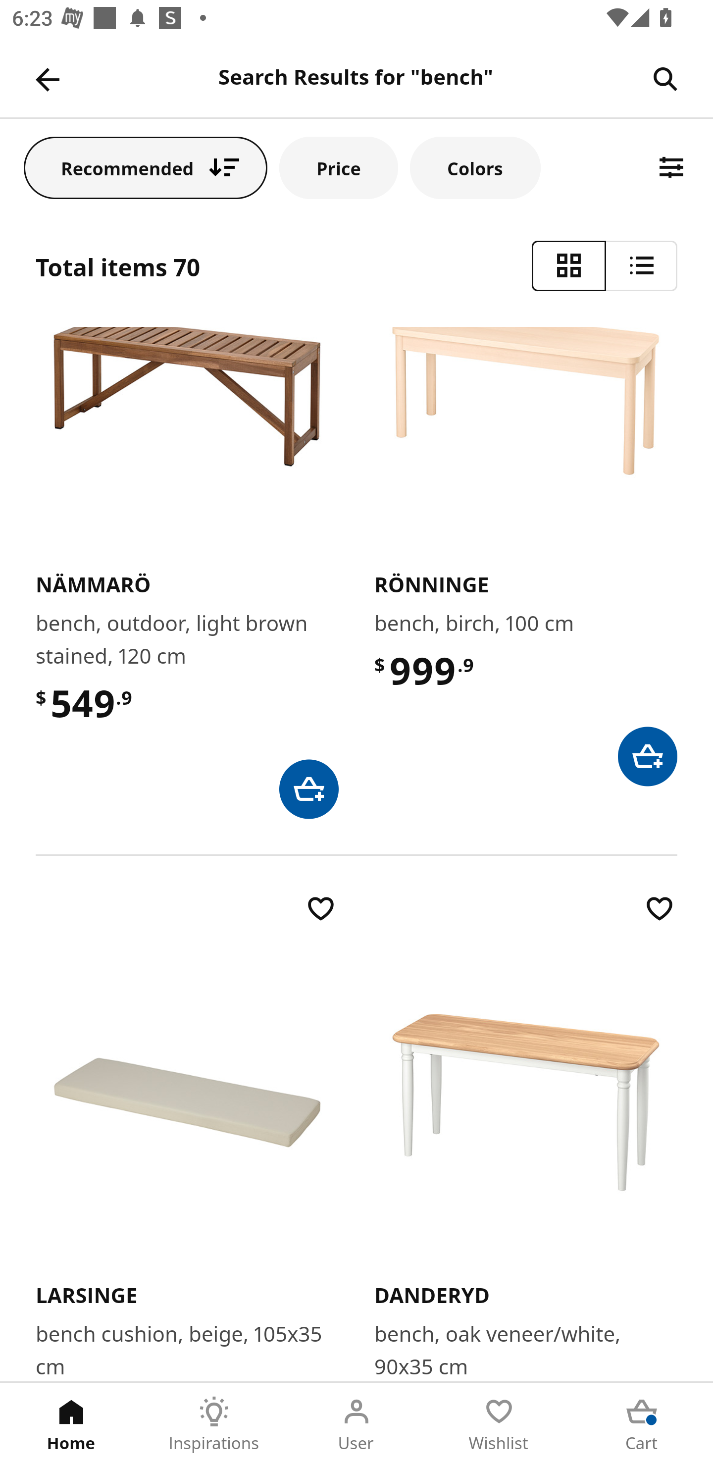 This screenshot has width=713, height=1466. What do you see at coordinates (214, 1424) in the screenshot?
I see `Inspirations
Tab 2 of 5` at bounding box center [214, 1424].